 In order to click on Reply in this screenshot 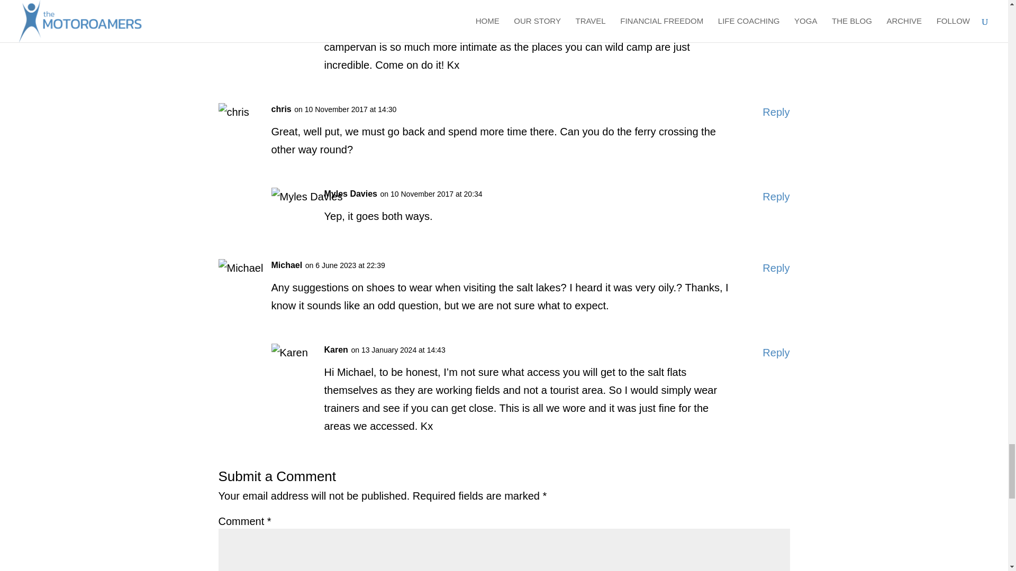, I will do `click(776, 197)`.